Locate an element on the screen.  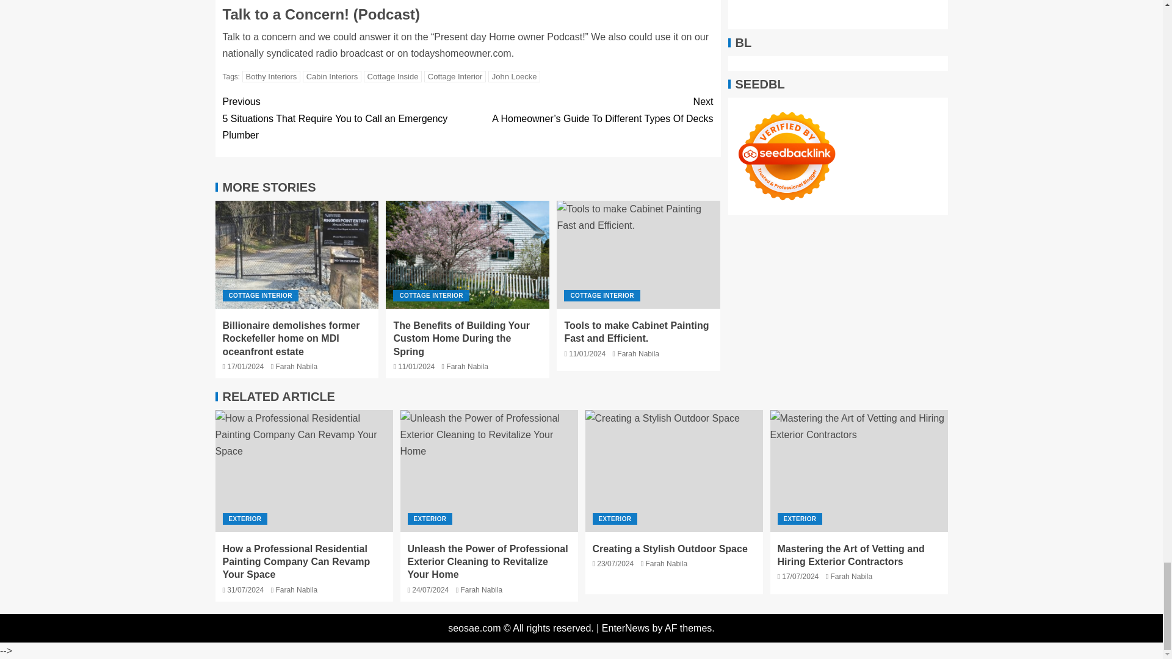
The Benefits of Building Your Custom Home During the Spring is located at coordinates (468, 255).